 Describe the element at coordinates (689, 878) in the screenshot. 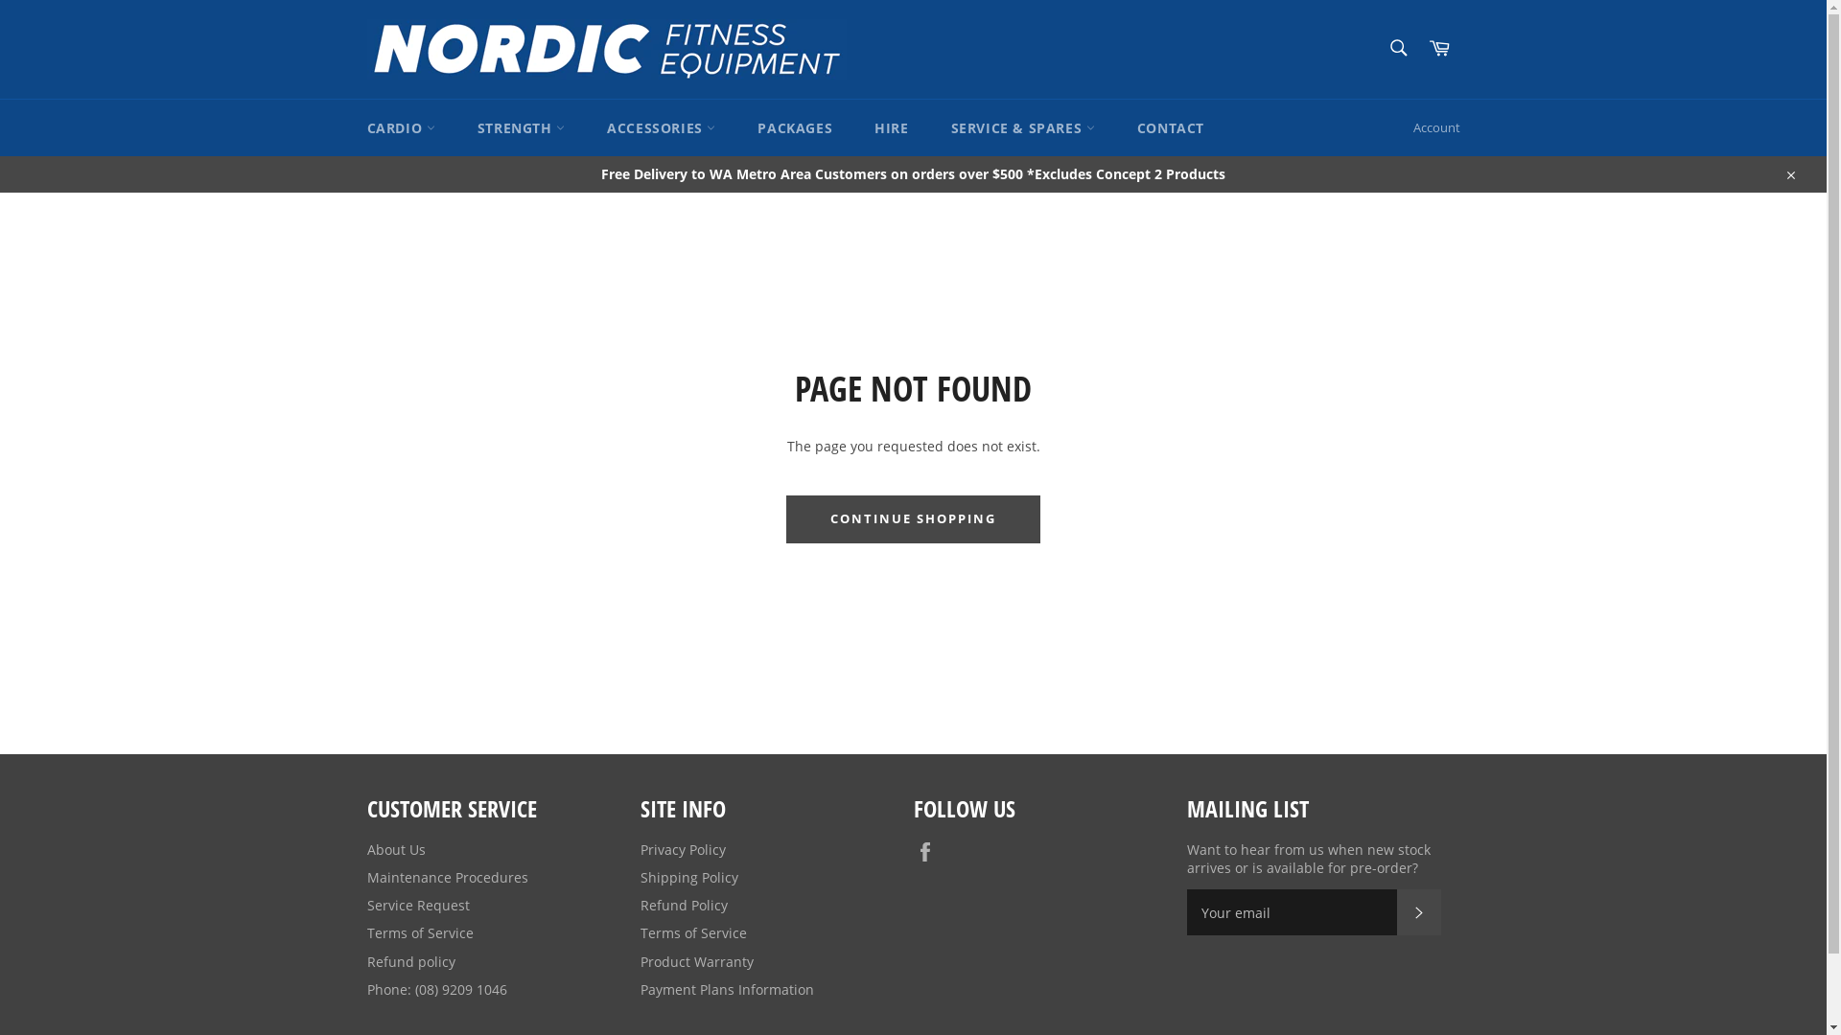

I see `Shipping Policy` at that location.